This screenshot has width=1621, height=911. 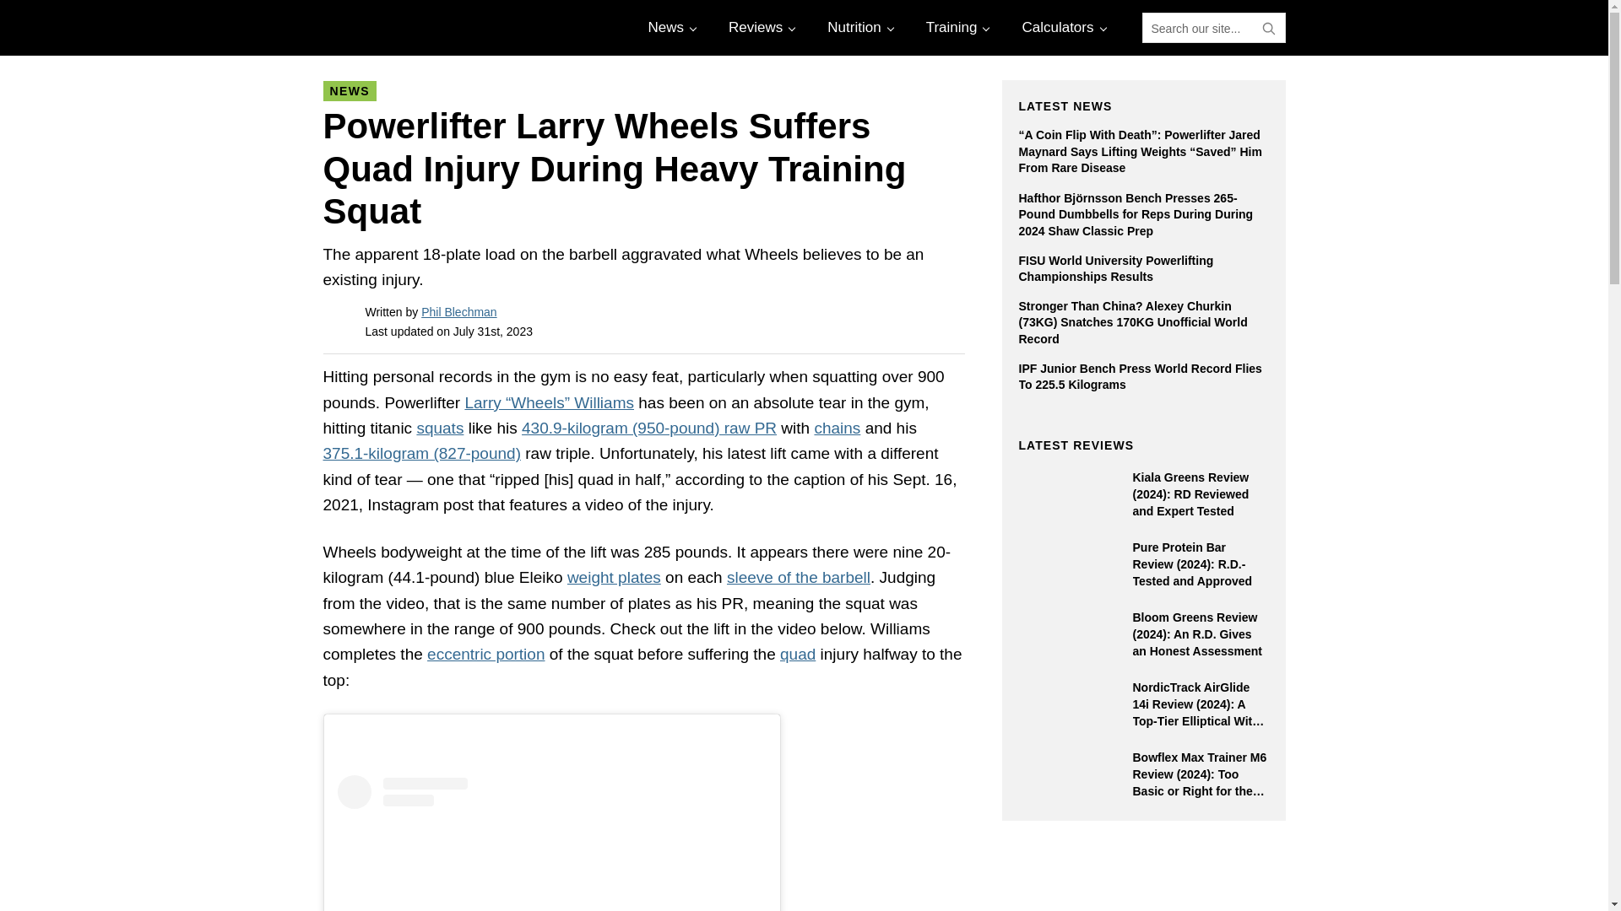 I want to click on News, so click(x=670, y=27).